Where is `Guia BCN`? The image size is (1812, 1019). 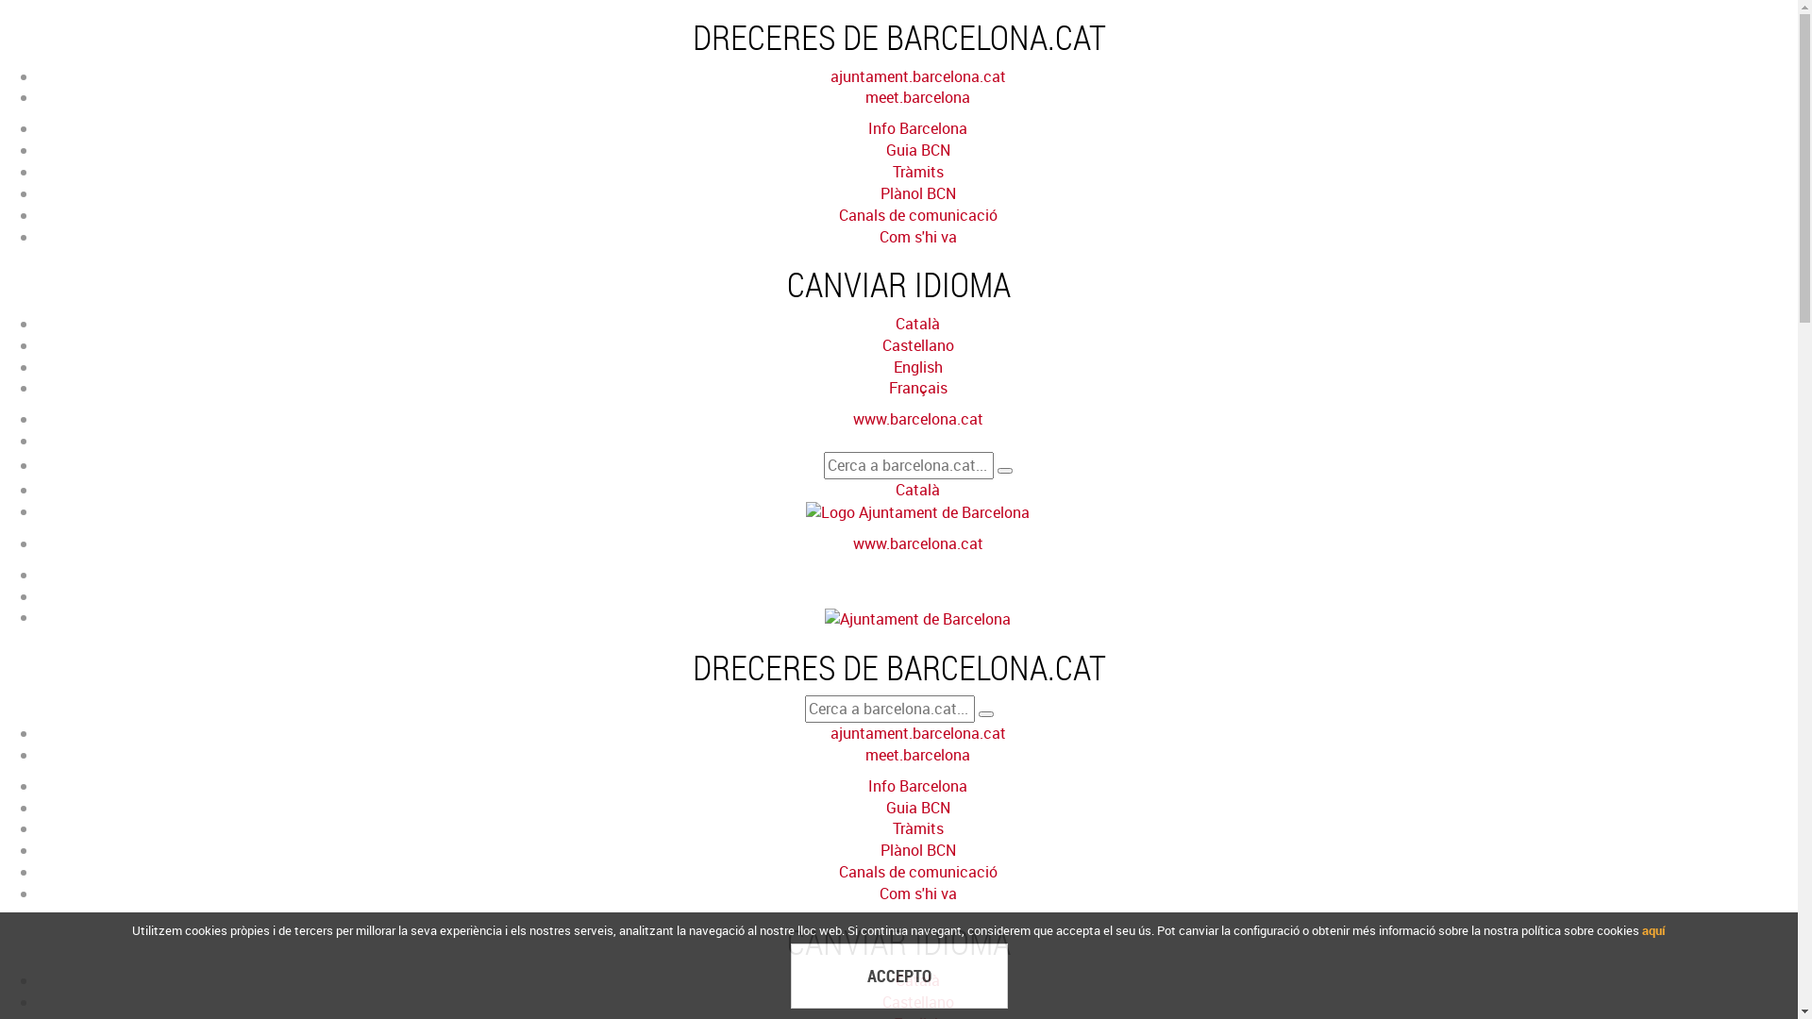 Guia BCN is located at coordinates (917, 150).